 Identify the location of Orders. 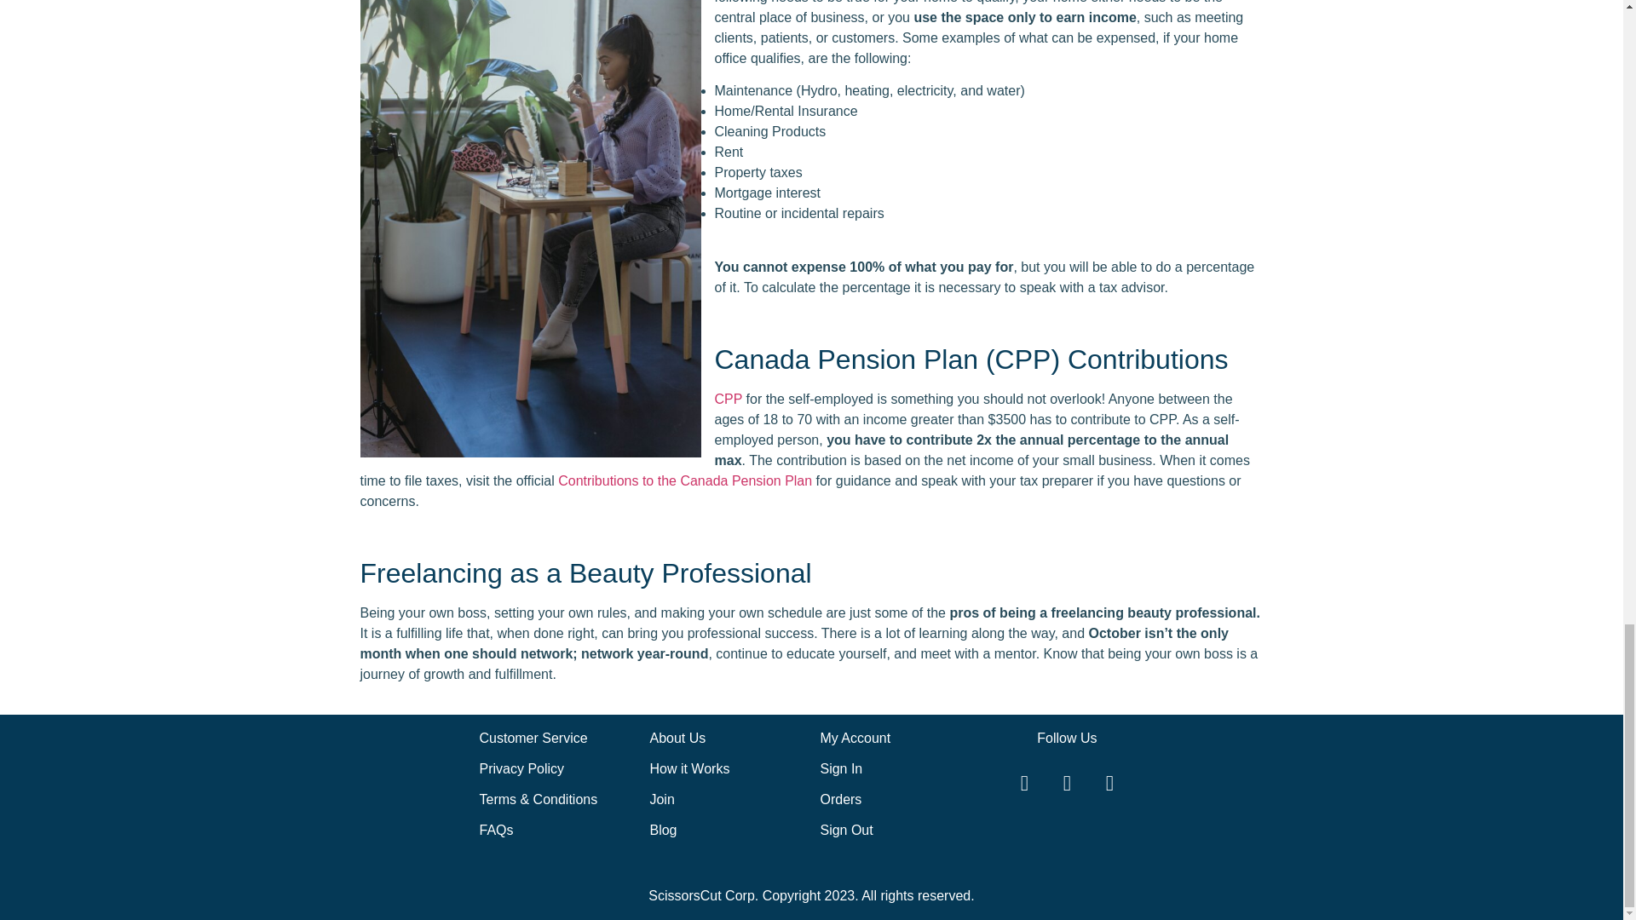
(840, 799).